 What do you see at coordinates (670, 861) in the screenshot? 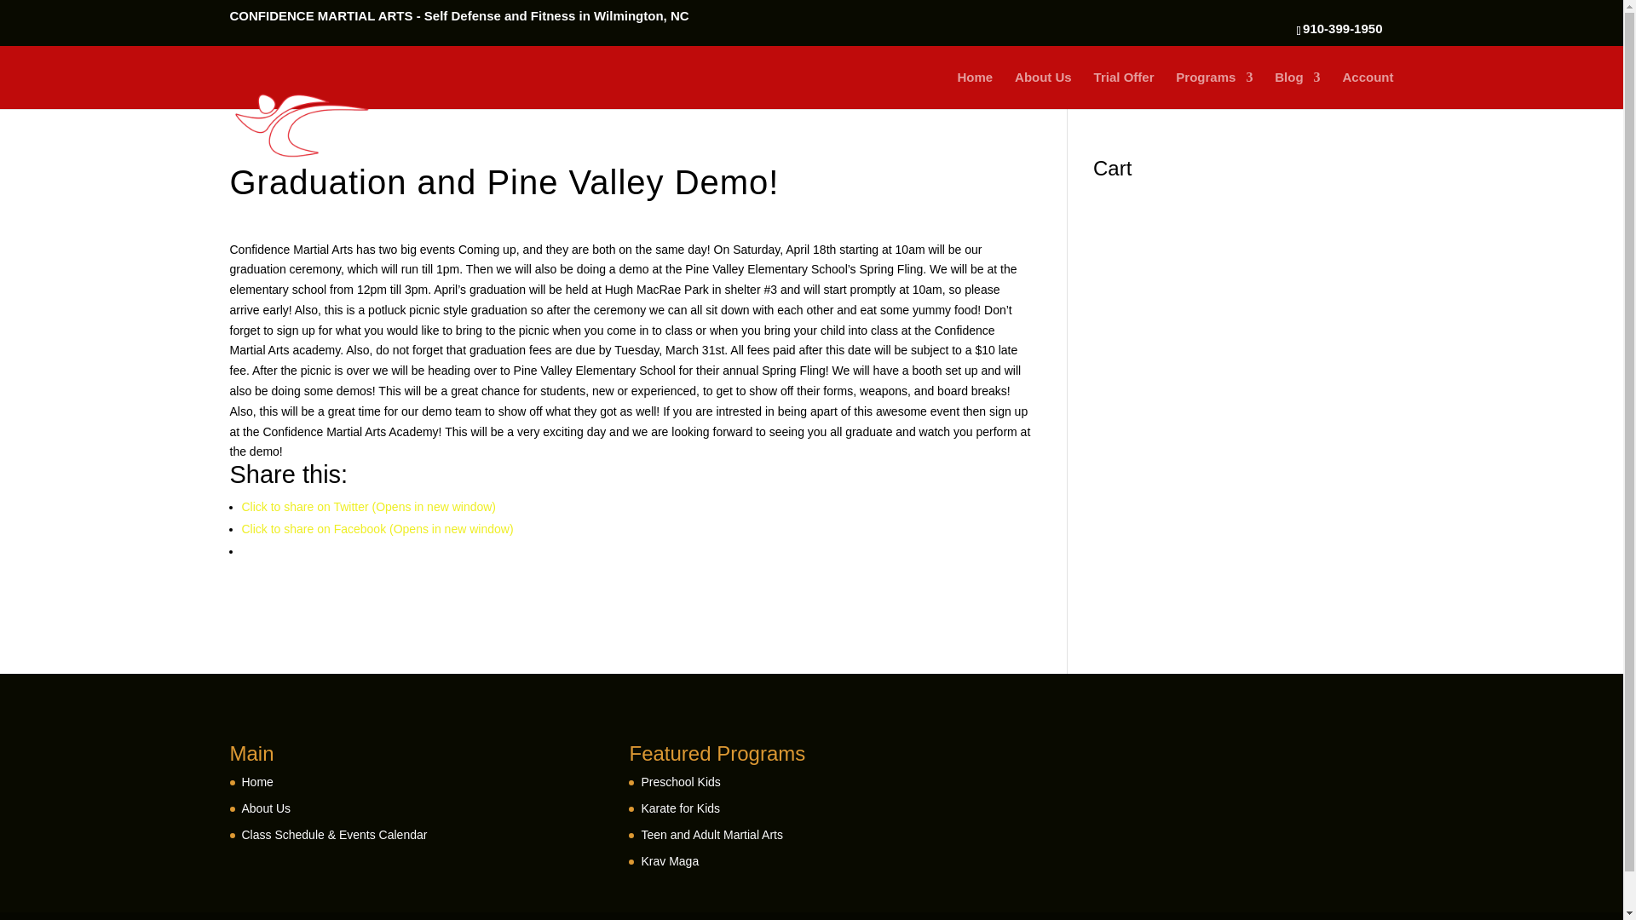
I see `Krav Maga` at bounding box center [670, 861].